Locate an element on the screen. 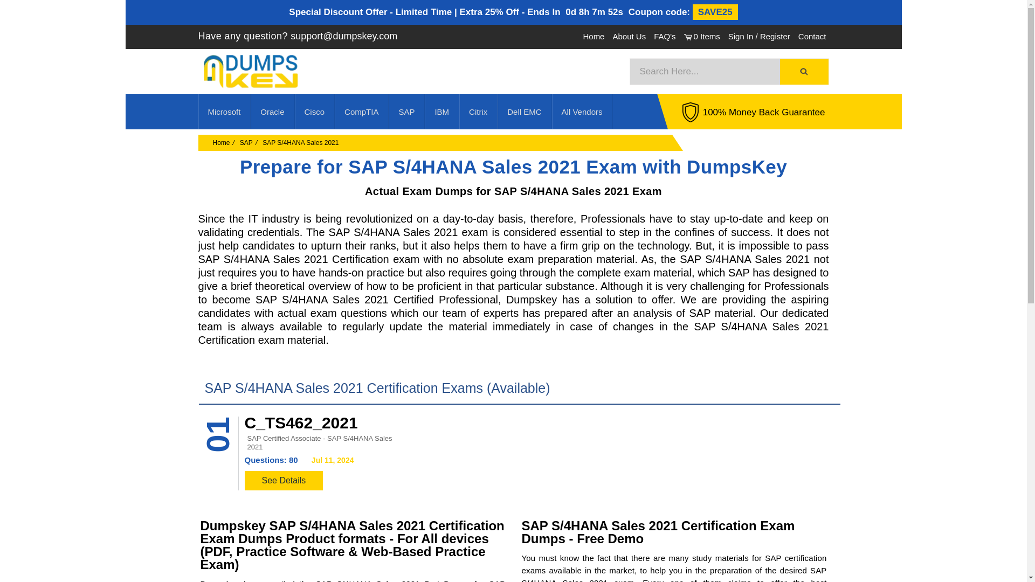 The image size is (1035, 582). Home is located at coordinates (221, 143).